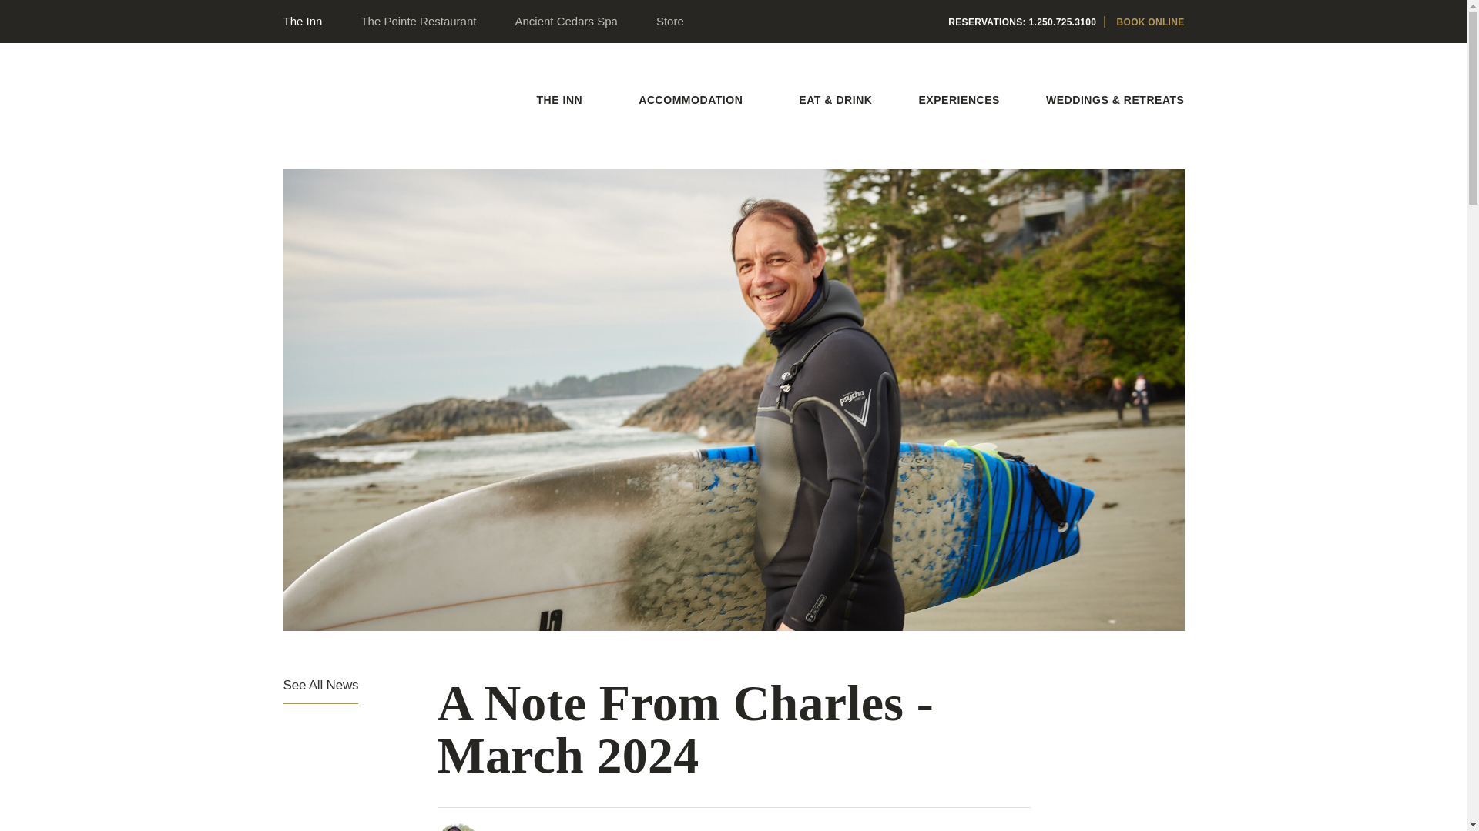 This screenshot has height=831, width=1479. What do you see at coordinates (60, 4) in the screenshot?
I see `Skip to Navigation Links by Section` at bounding box center [60, 4].